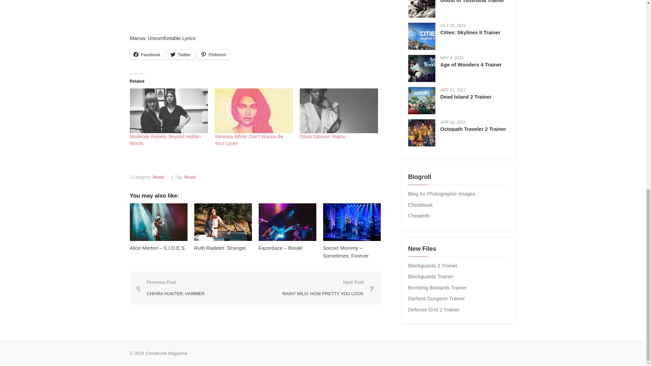  What do you see at coordinates (146, 54) in the screenshot?
I see `Facebook` at bounding box center [146, 54].